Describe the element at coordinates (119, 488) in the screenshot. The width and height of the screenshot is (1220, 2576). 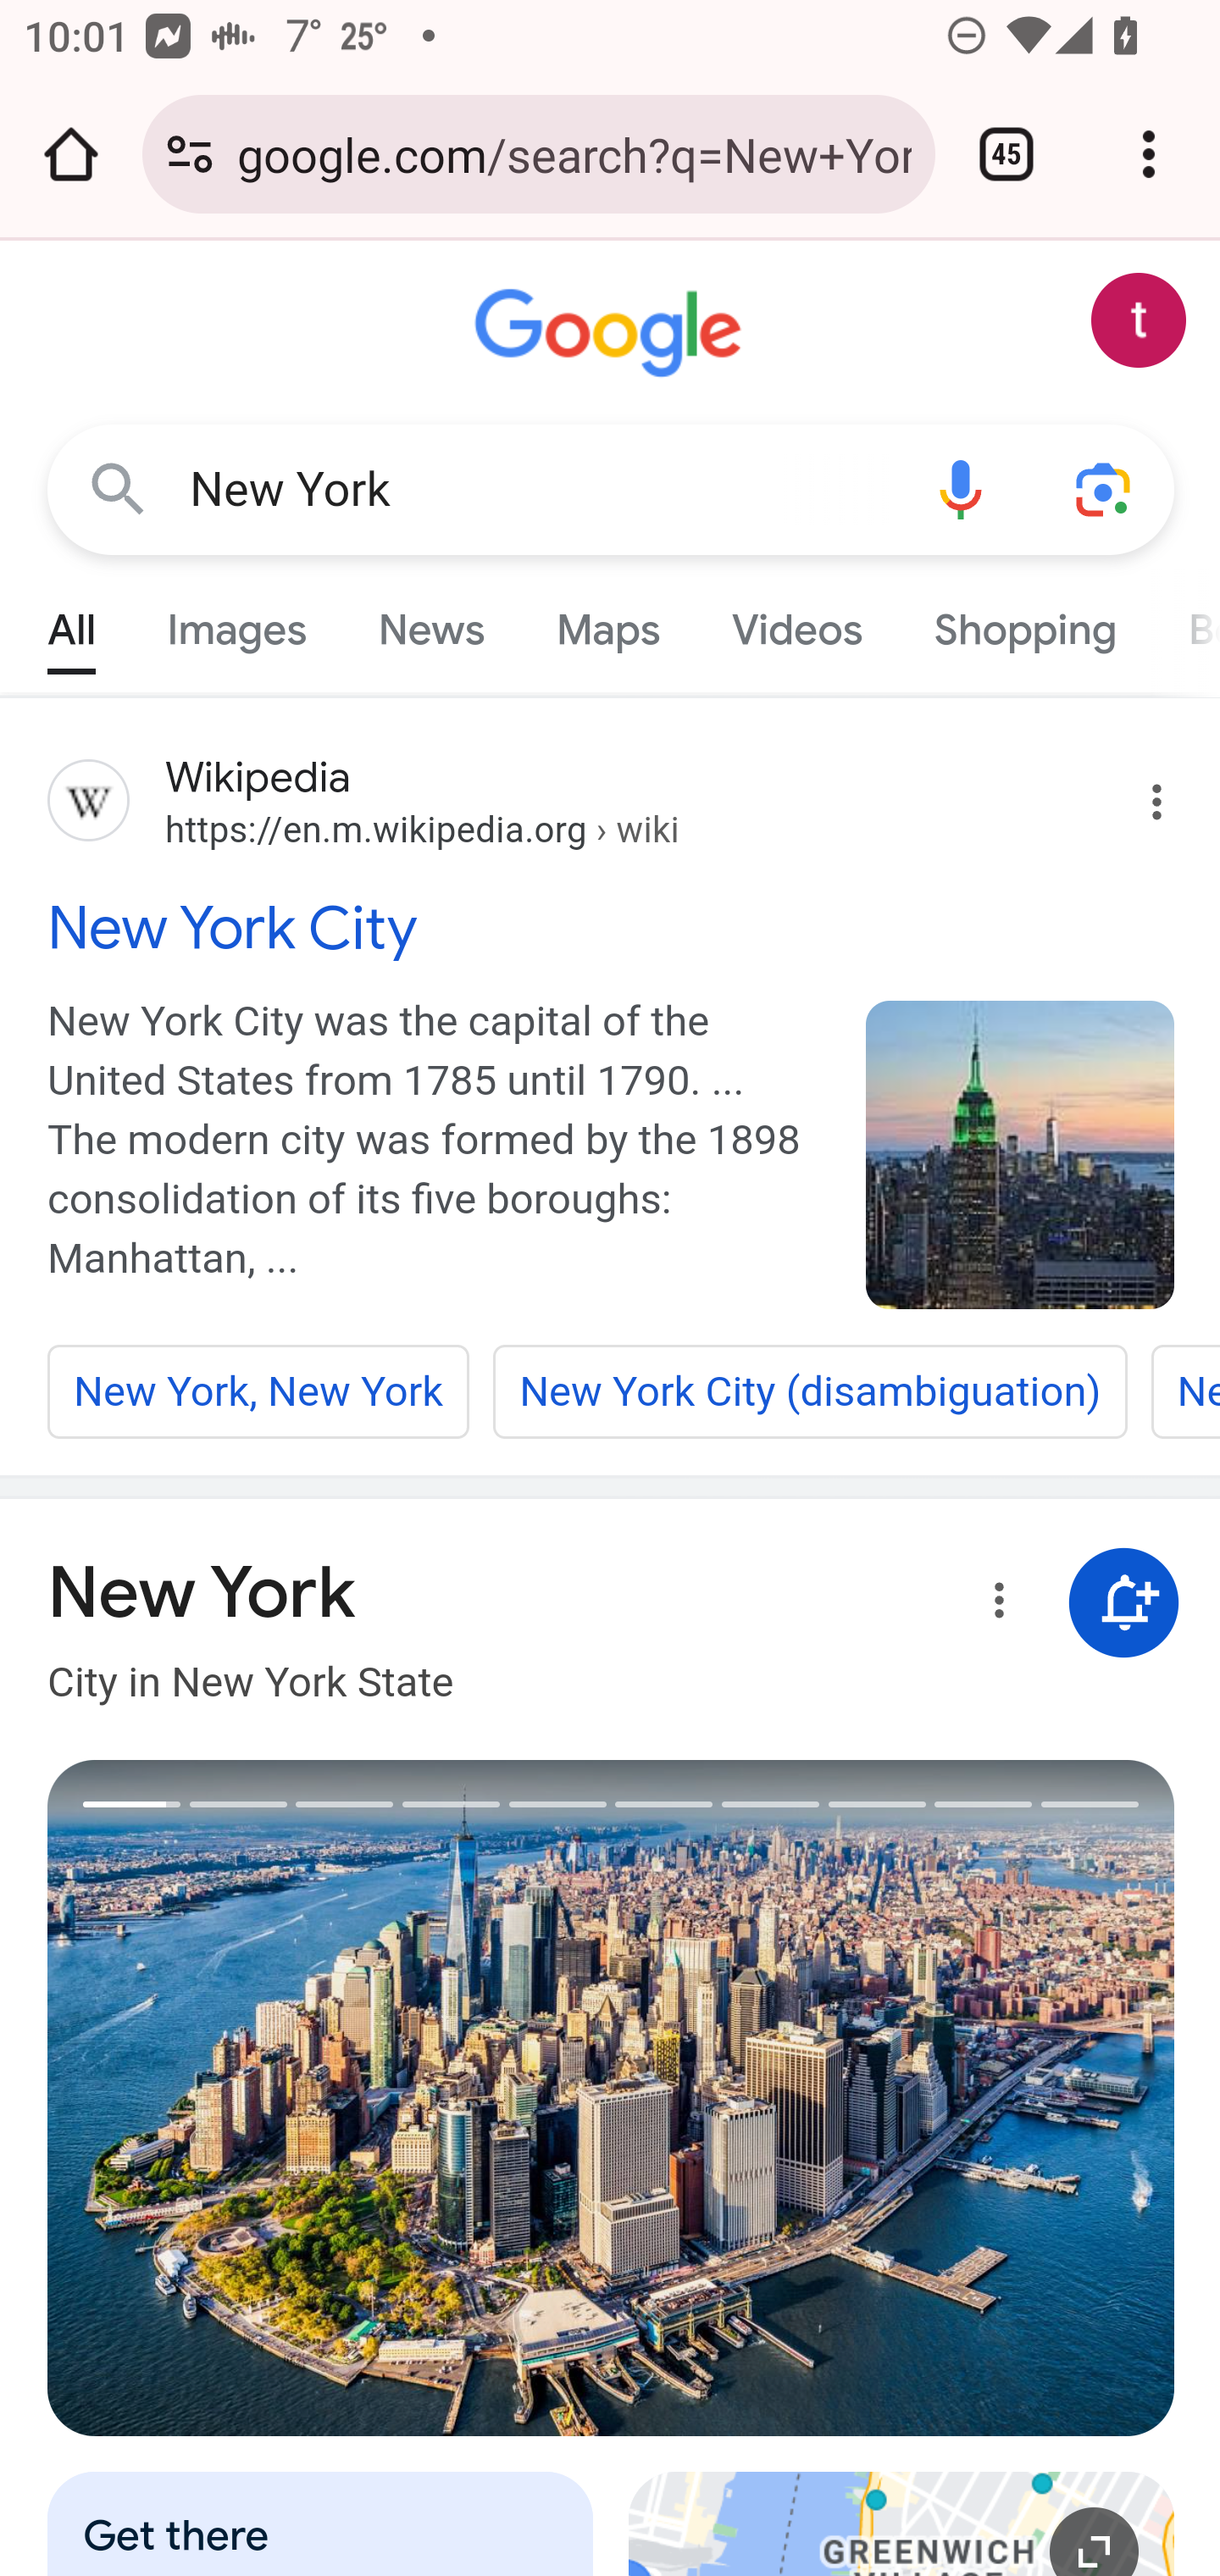
I see `Google Search` at that location.